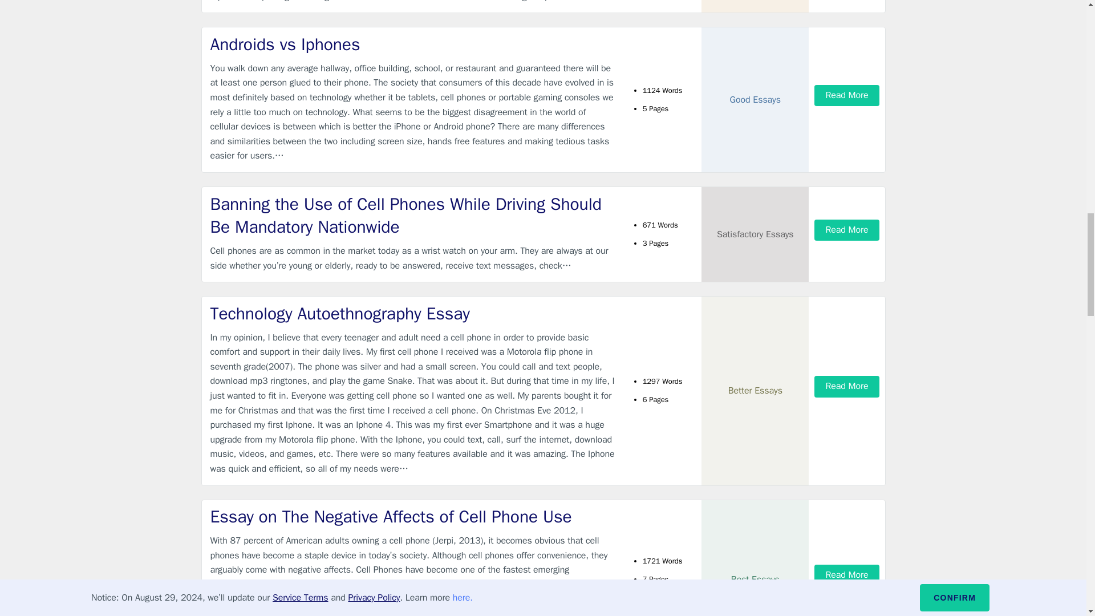 This screenshot has height=616, width=1095. What do you see at coordinates (846, 230) in the screenshot?
I see `Read More` at bounding box center [846, 230].